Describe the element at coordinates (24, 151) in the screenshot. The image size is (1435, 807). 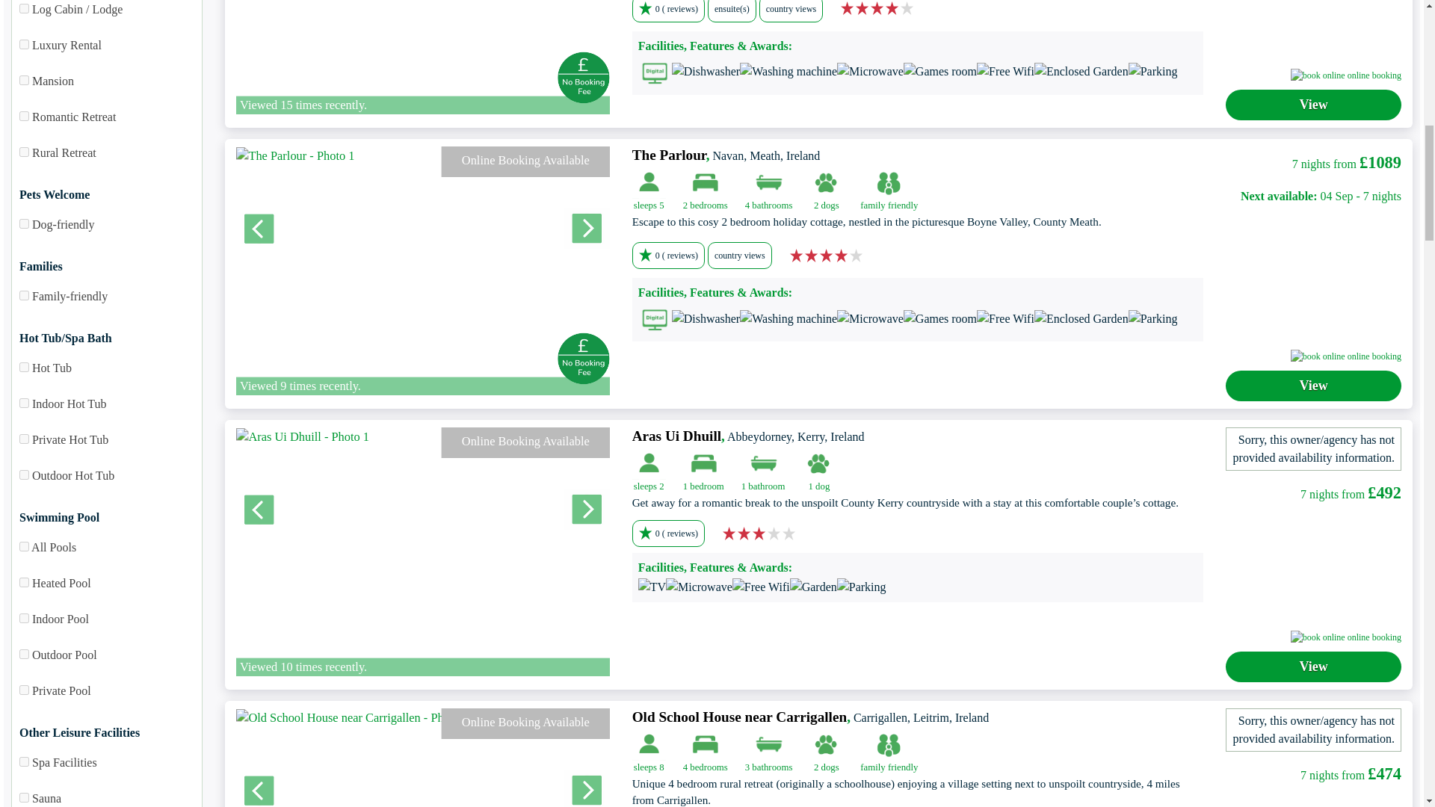
I see `1` at that location.